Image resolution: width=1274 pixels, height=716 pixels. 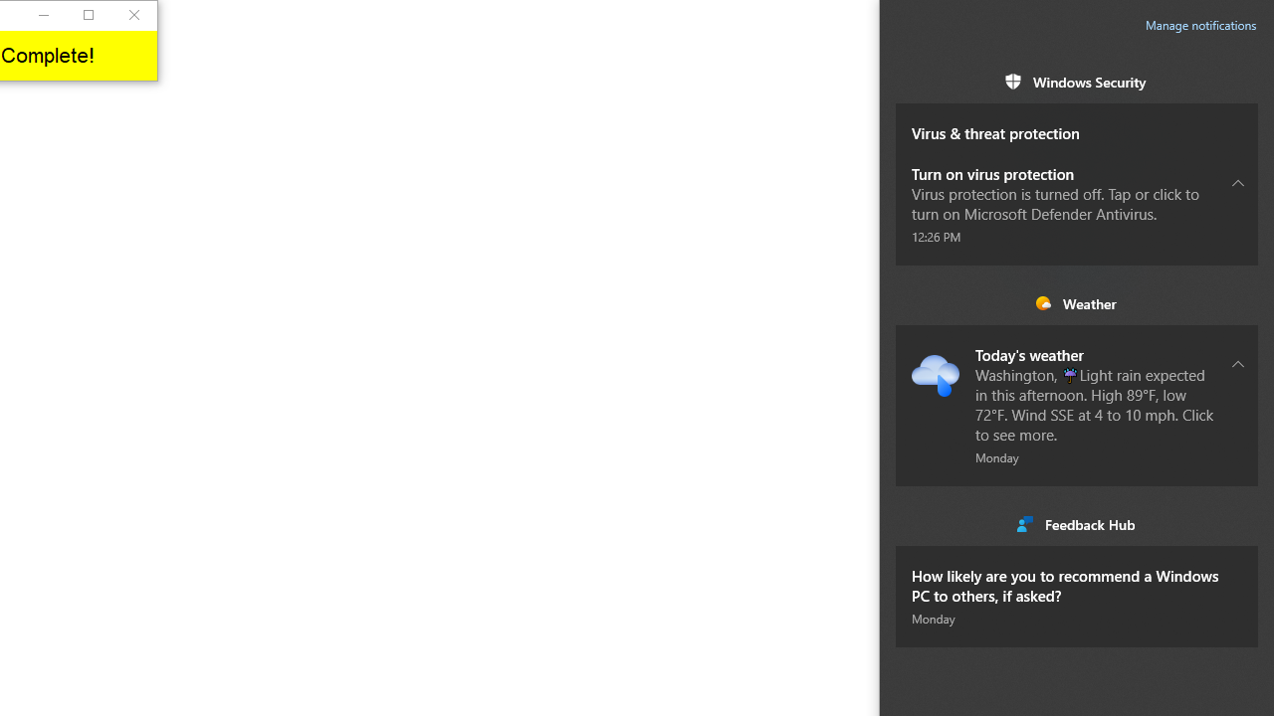 I want to click on Clear all notifications for Feedback Hub, so click(x=1238, y=523).